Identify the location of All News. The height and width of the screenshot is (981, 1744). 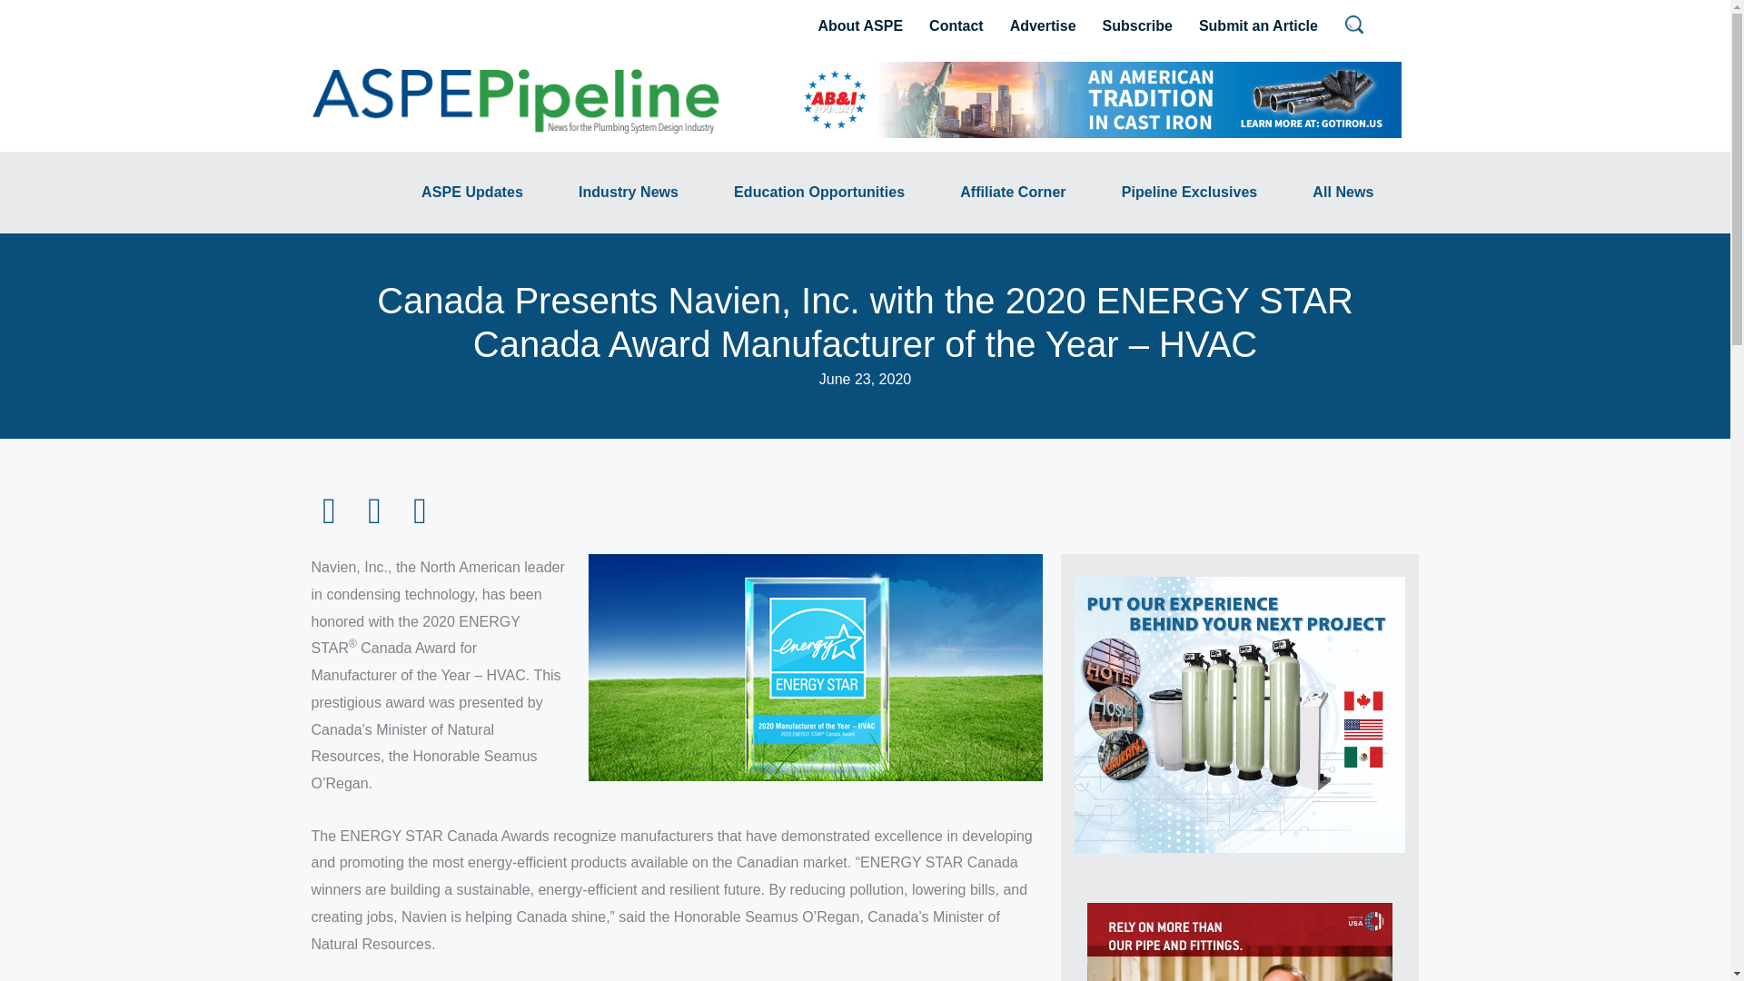
(1343, 192).